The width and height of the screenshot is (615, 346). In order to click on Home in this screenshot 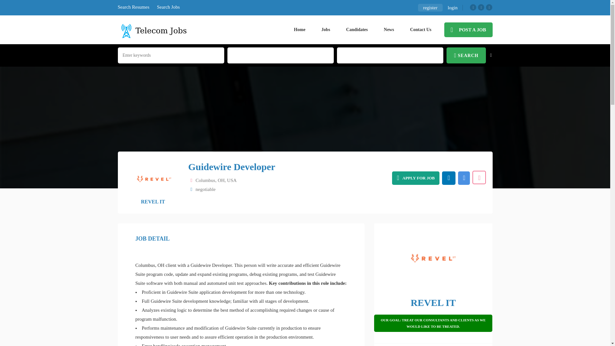, I will do `click(300, 29)`.